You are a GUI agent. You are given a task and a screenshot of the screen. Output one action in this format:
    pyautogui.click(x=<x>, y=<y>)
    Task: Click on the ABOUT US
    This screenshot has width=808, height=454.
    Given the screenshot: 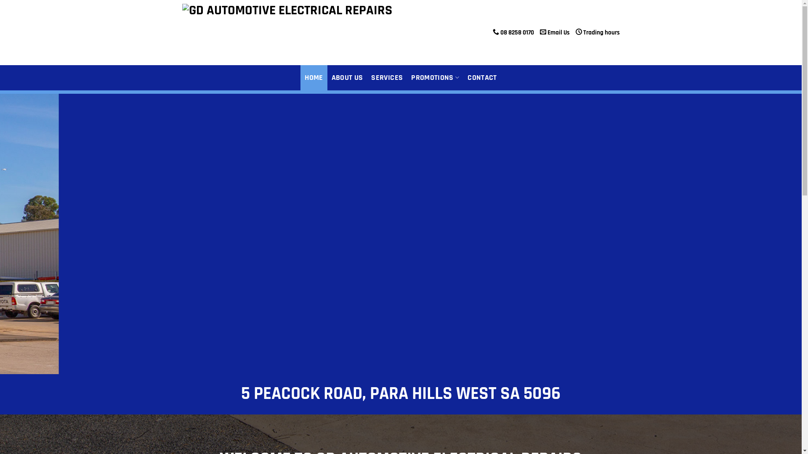 What is the action you would take?
    pyautogui.click(x=348, y=78)
    